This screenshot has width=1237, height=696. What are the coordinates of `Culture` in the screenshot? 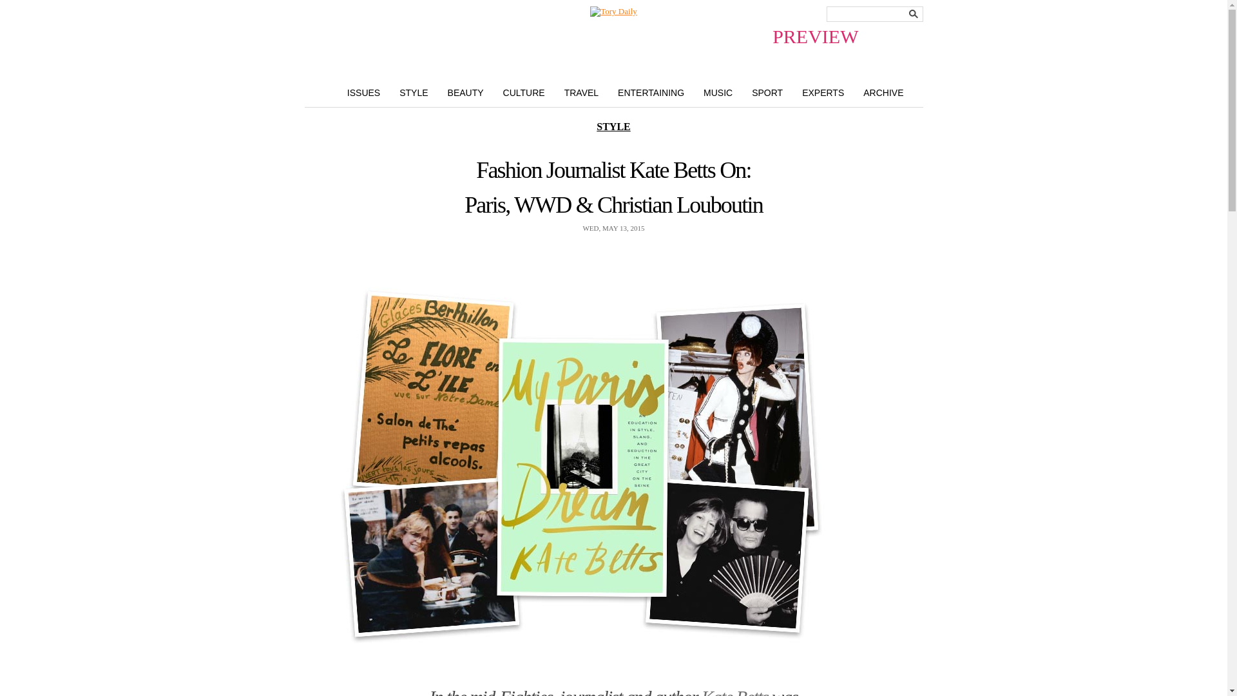 It's located at (524, 92).